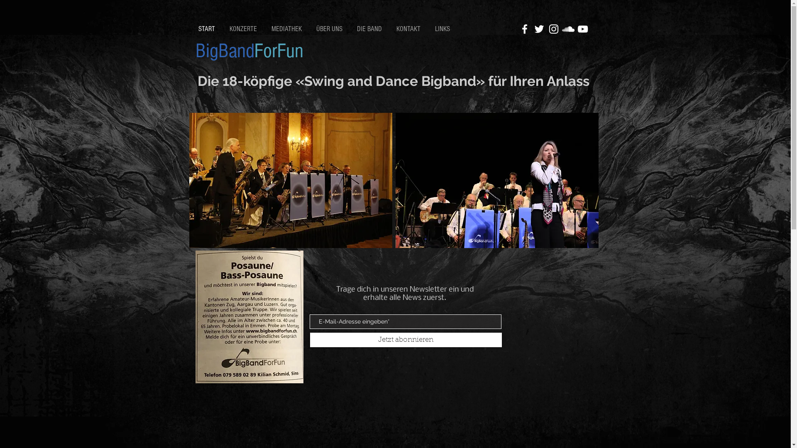 Image resolution: width=797 pixels, height=448 pixels. Describe the element at coordinates (244, 29) in the screenshot. I see `KONZERTE` at that location.